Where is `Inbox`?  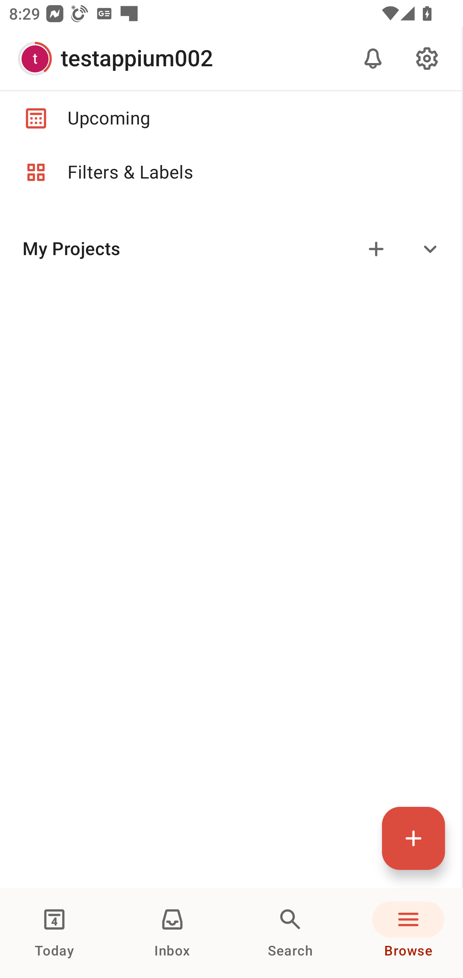 Inbox is located at coordinates (172, 933).